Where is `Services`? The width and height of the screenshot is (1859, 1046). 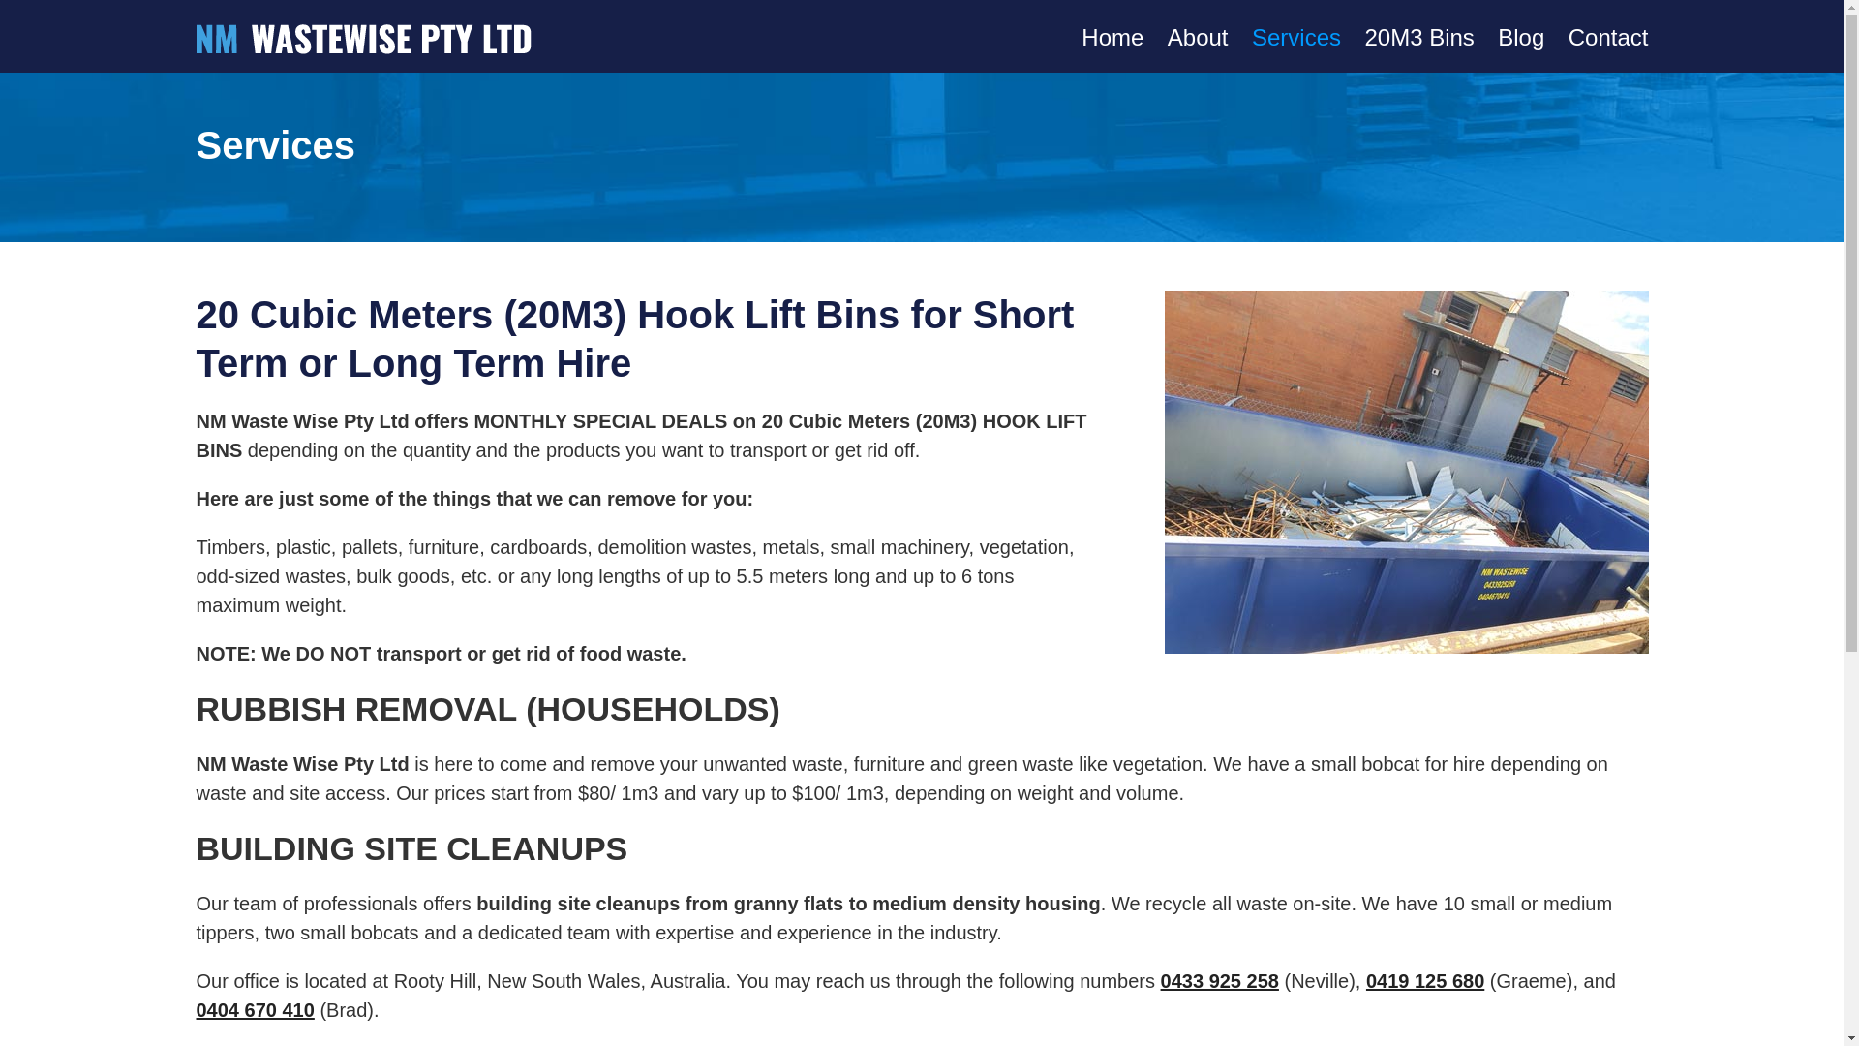
Services is located at coordinates (1295, 37).